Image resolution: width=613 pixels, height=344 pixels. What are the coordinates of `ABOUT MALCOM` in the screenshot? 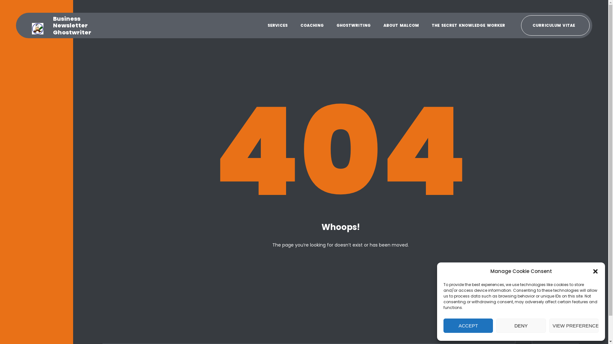 It's located at (401, 25).